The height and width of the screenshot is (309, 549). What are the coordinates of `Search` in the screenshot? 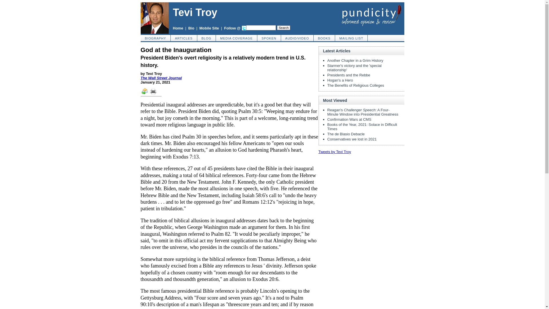 It's located at (284, 27).